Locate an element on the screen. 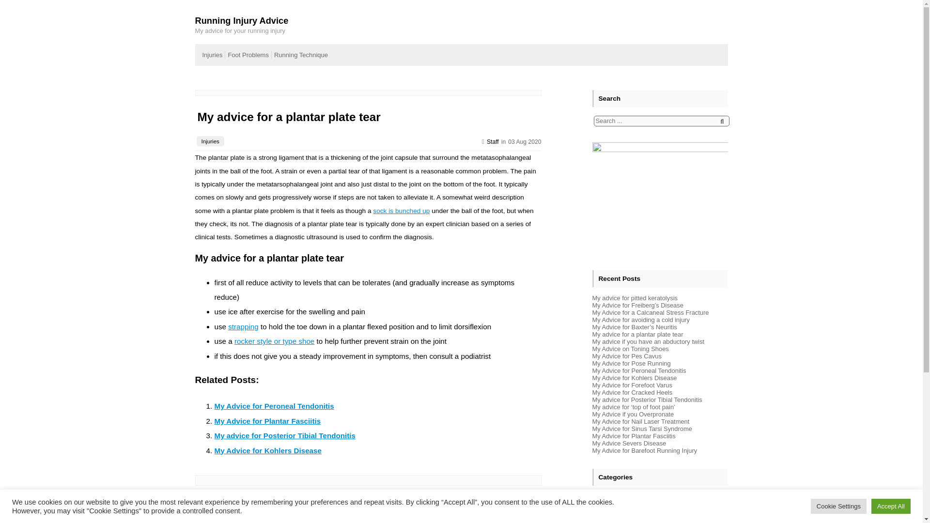  My advice for Posterior Tibial Tendonitis is located at coordinates (284, 436).